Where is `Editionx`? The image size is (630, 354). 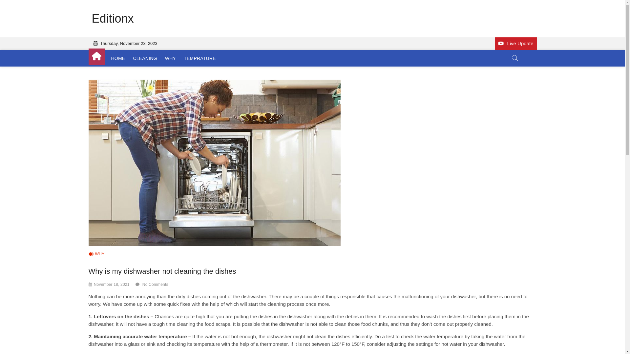 Editionx is located at coordinates (113, 19).